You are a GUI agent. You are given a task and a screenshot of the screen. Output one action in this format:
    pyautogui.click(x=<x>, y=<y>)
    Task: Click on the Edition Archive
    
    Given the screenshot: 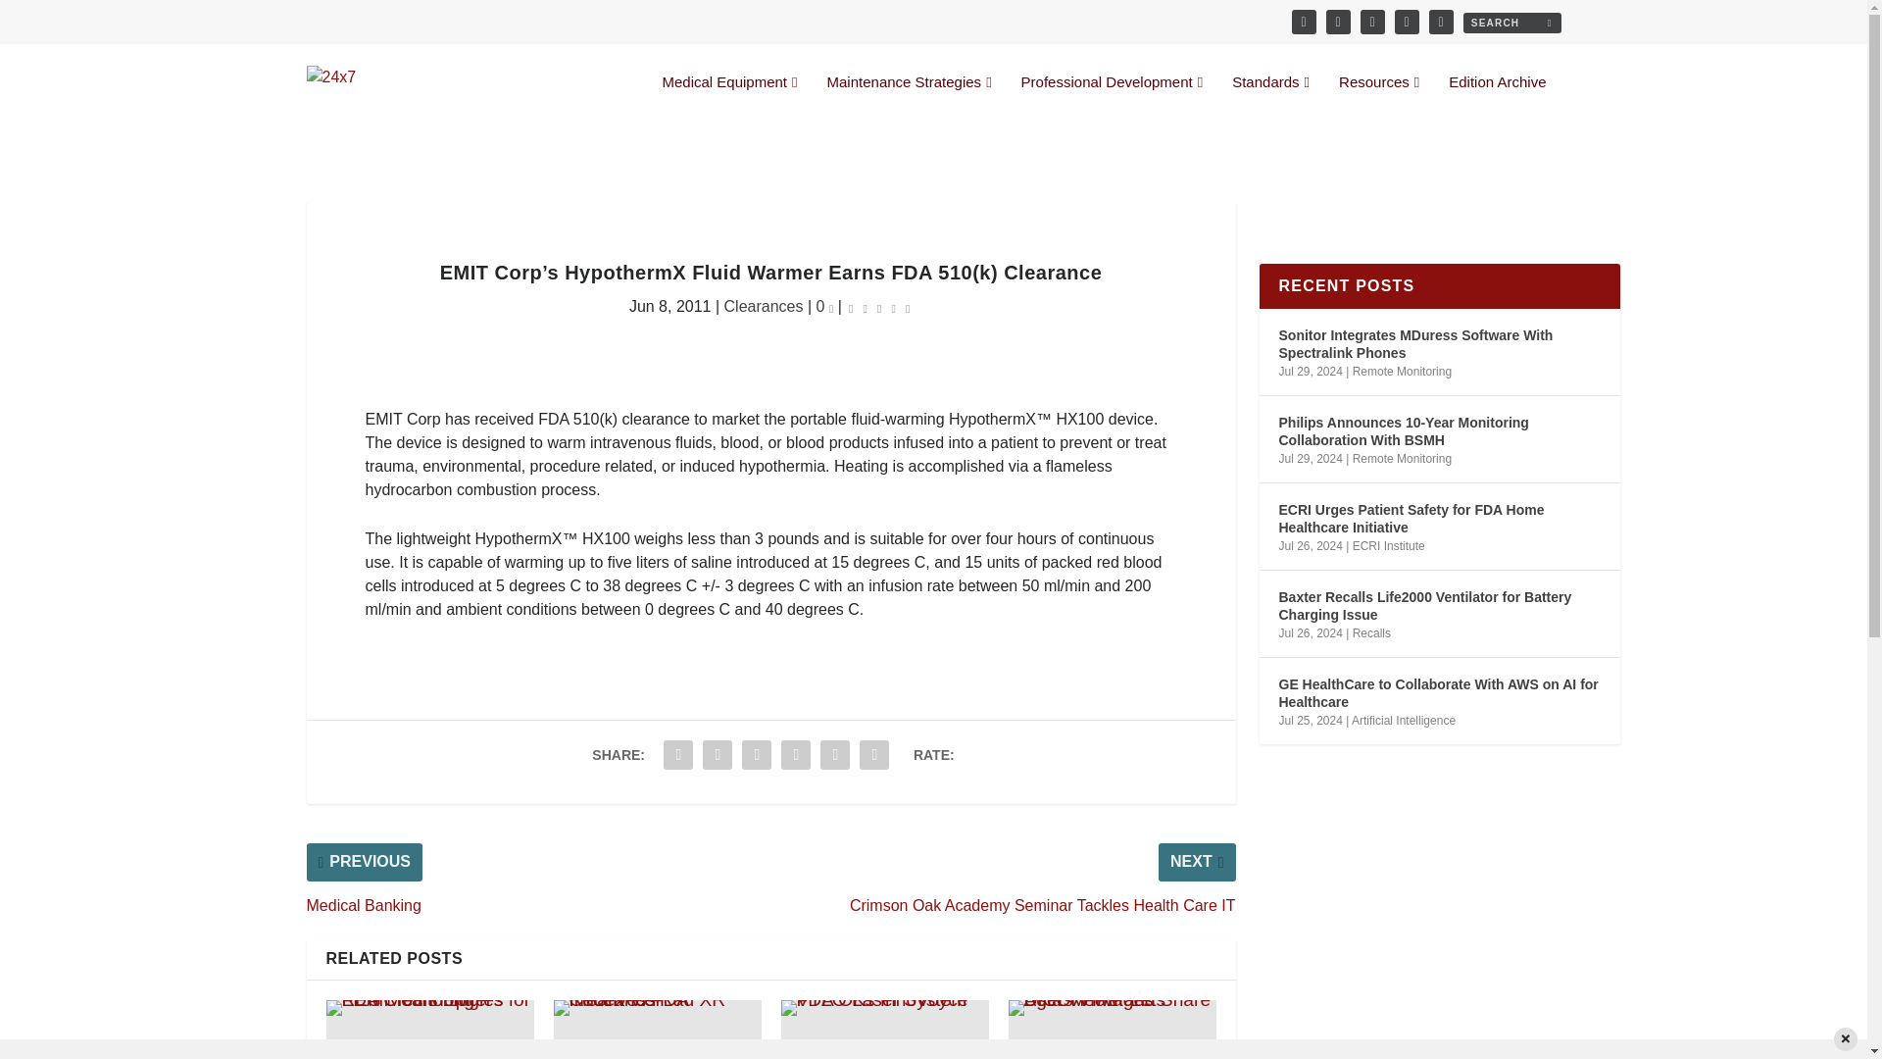 What is the action you would take?
    pyautogui.click(x=1497, y=98)
    